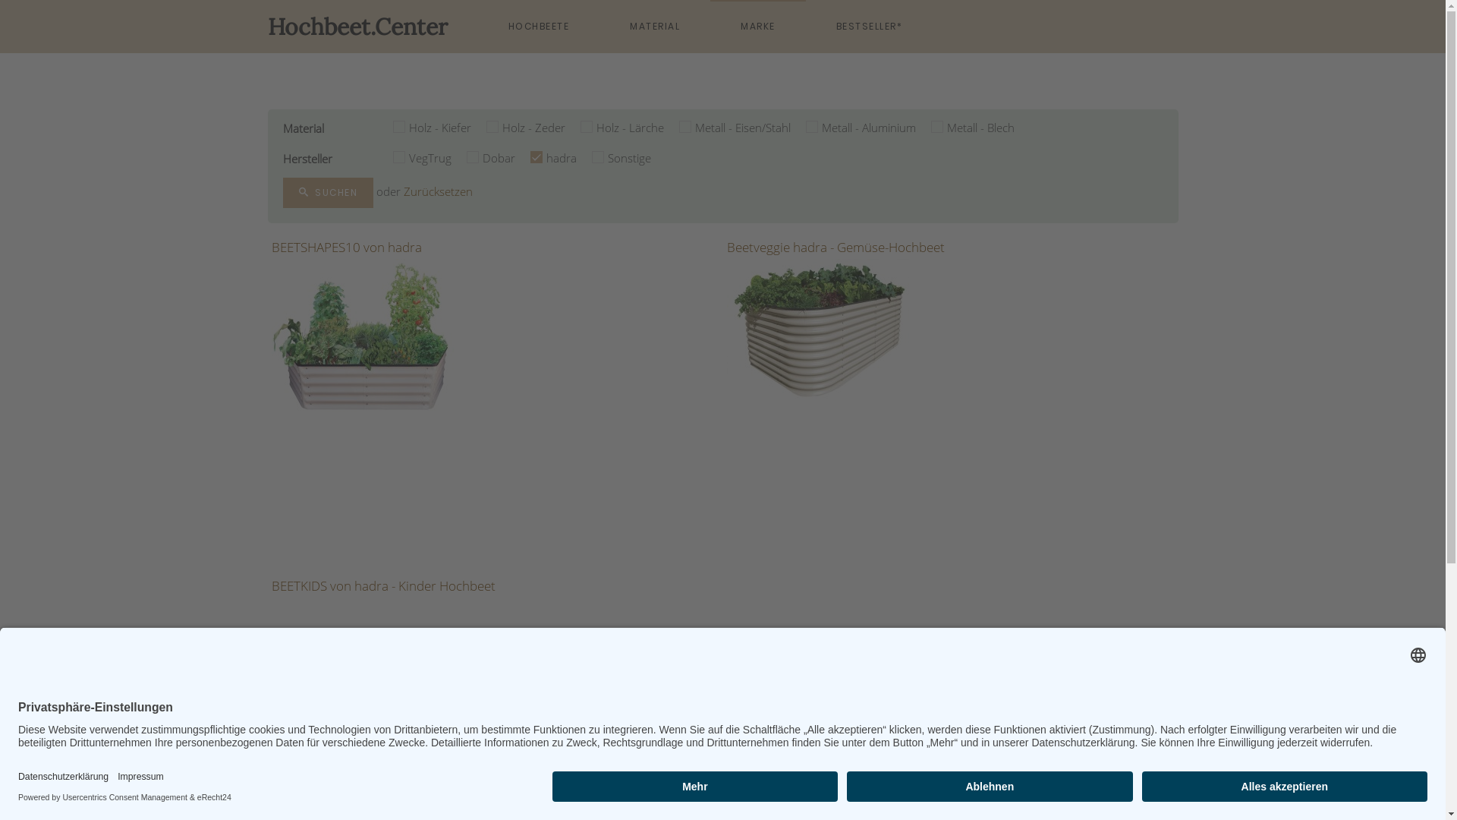  What do you see at coordinates (655, 27) in the screenshot?
I see `MATERIAL` at bounding box center [655, 27].